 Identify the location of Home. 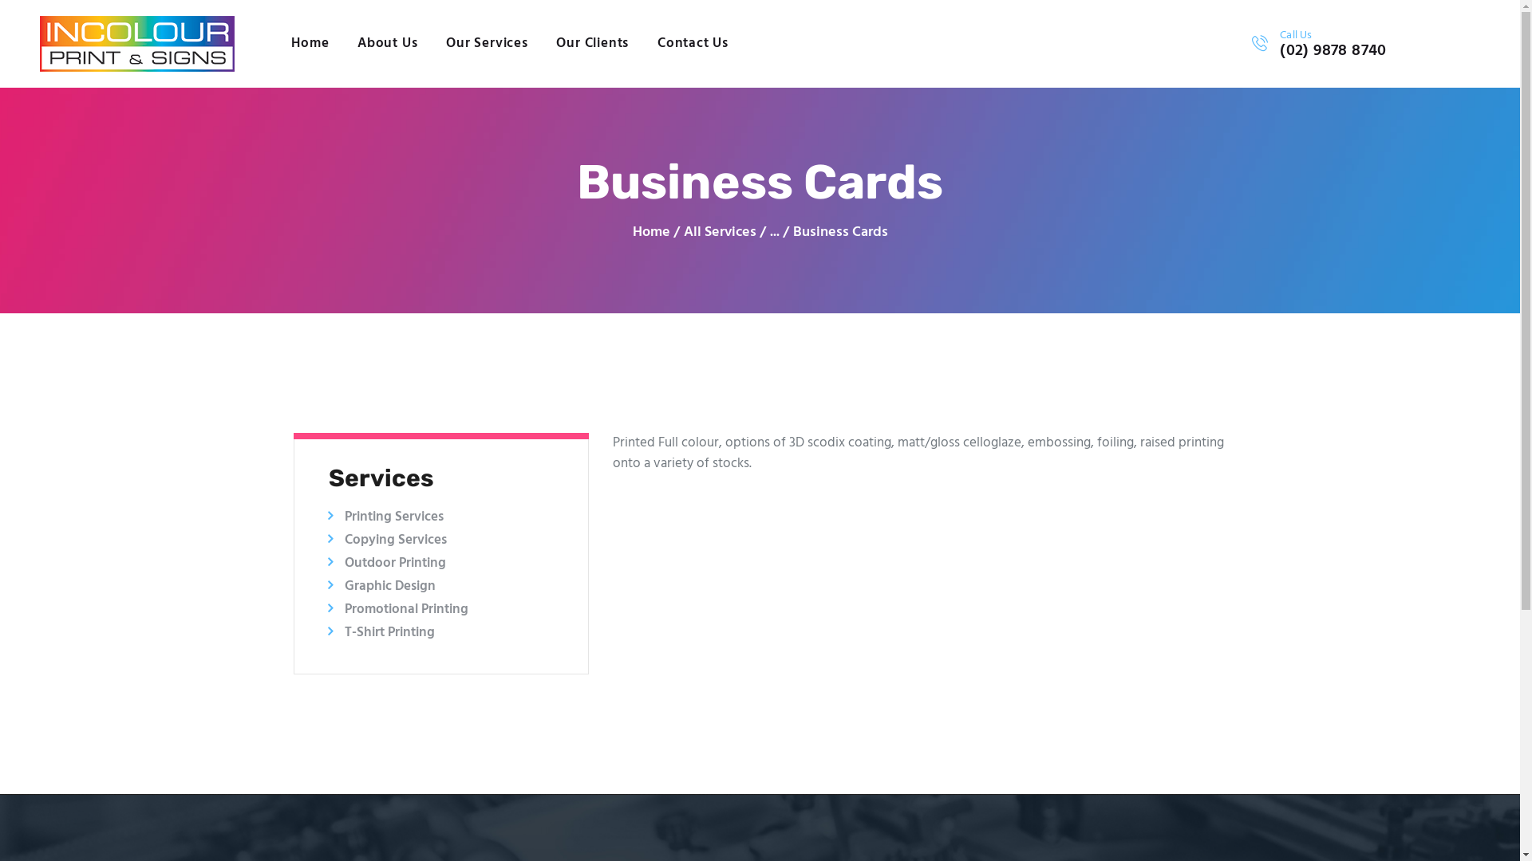
(310, 44).